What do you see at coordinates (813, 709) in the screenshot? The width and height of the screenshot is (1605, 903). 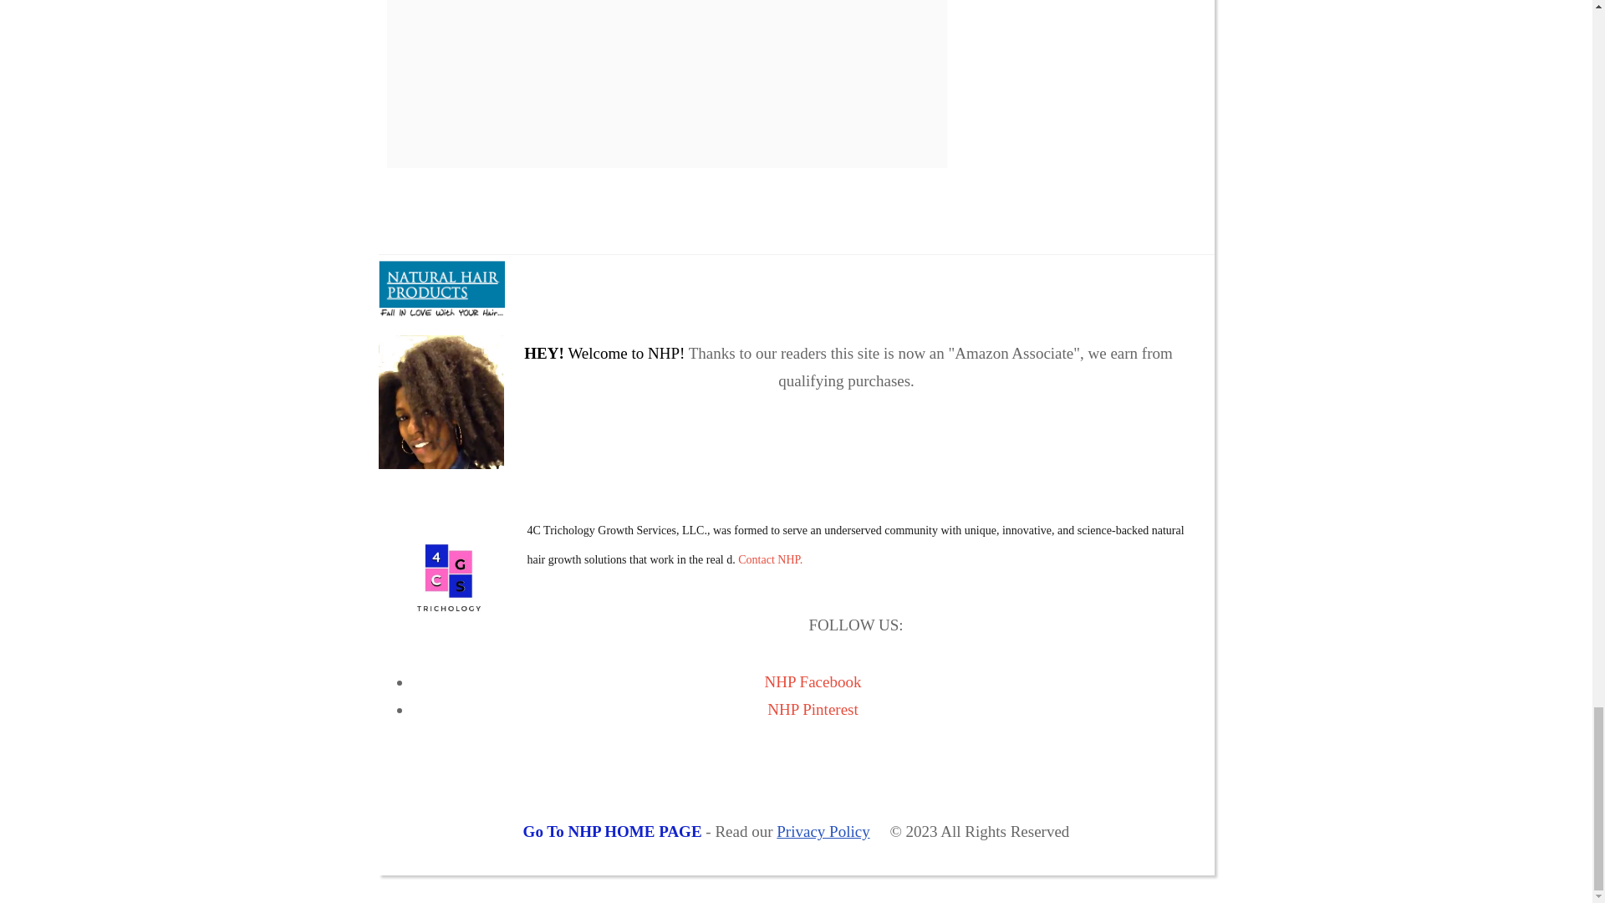 I see `NHP Pinterest` at bounding box center [813, 709].